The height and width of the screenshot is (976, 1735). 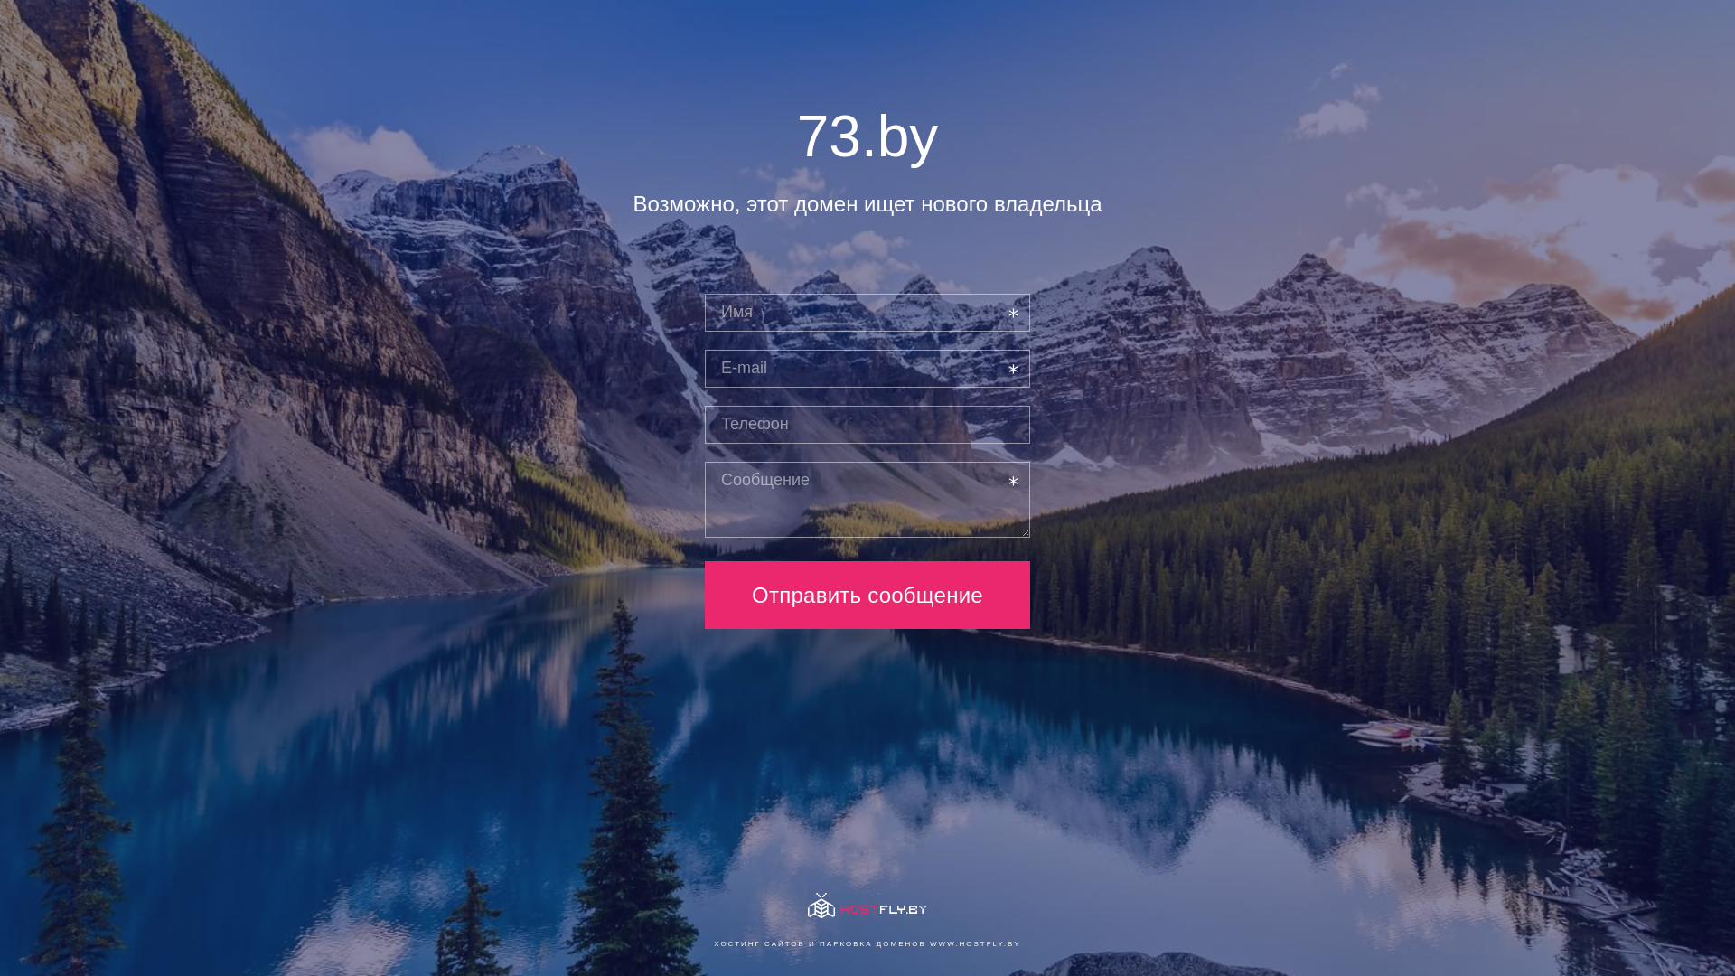 What do you see at coordinates (976, 943) in the screenshot?
I see `WWW.HOSTFLY.BY` at bounding box center [976, 943].